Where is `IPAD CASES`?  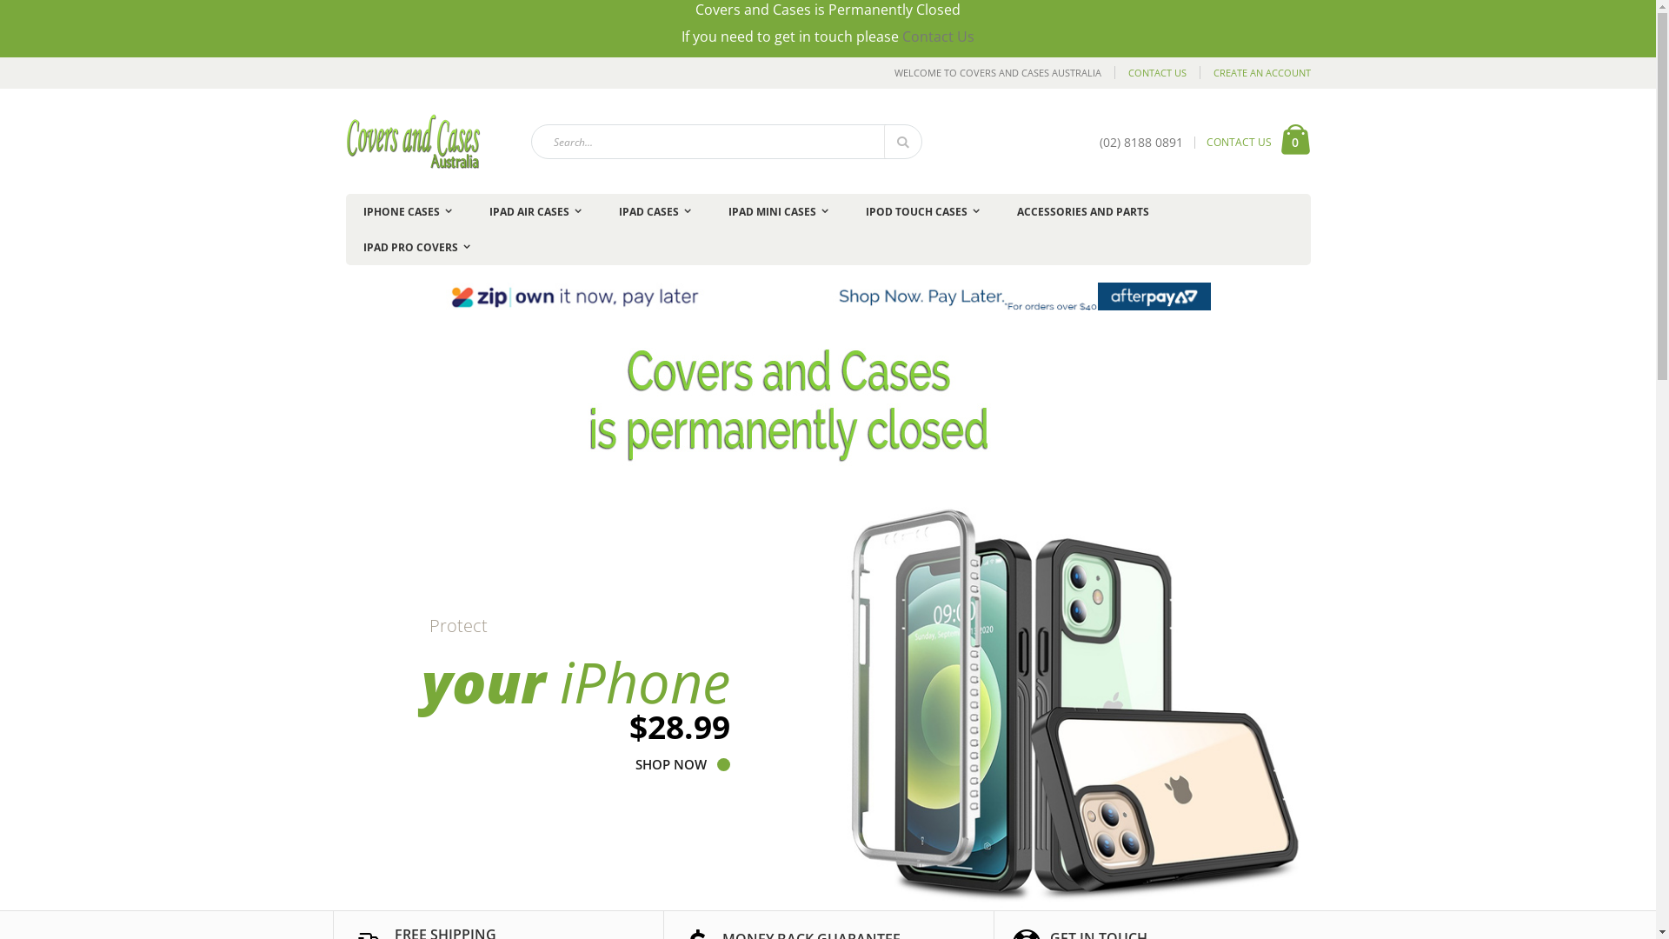
IPAD CASES is located at coordinates (655, 212).